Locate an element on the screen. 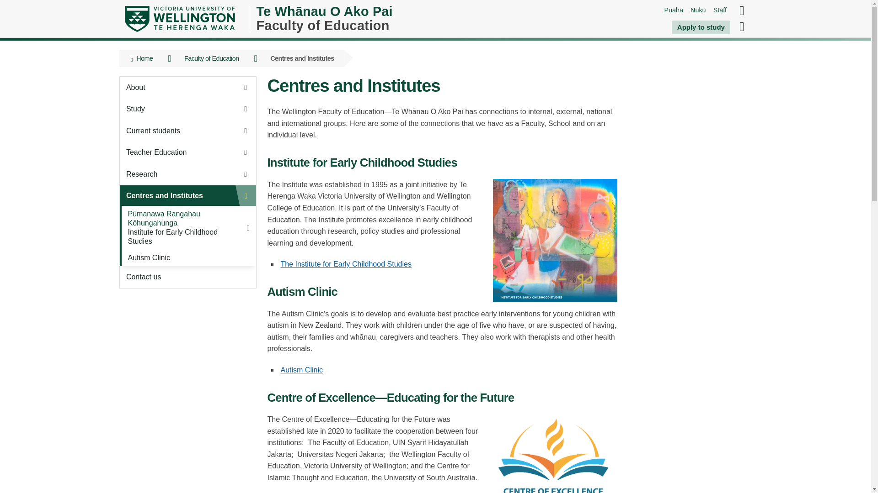  Nuku is located at coordinates (698, 10).